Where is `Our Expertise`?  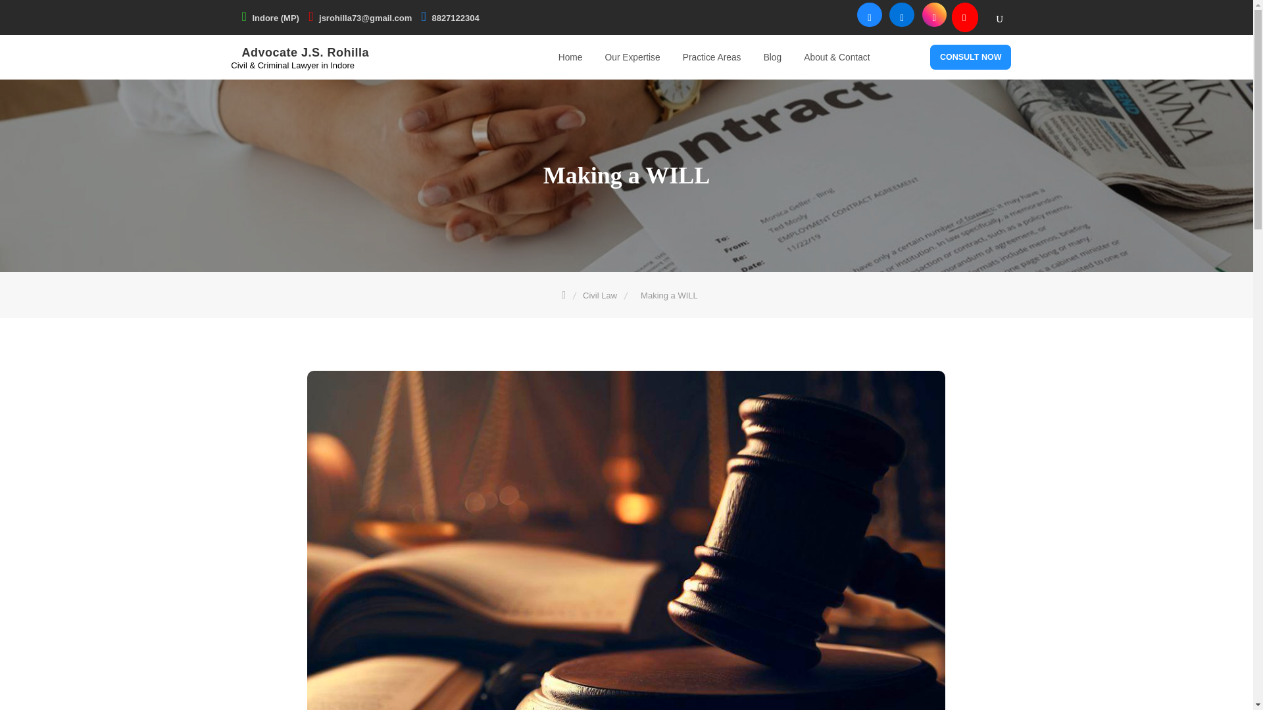 Our Expertise is located at coordinates (633, 58).